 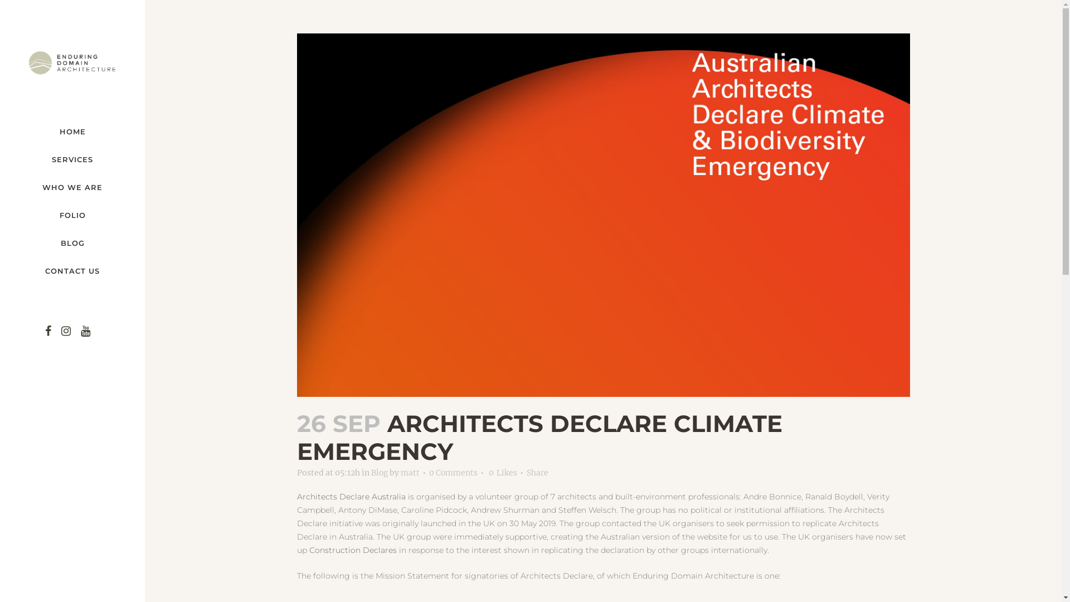 I want to click on Services, so click(x=609, y=440).